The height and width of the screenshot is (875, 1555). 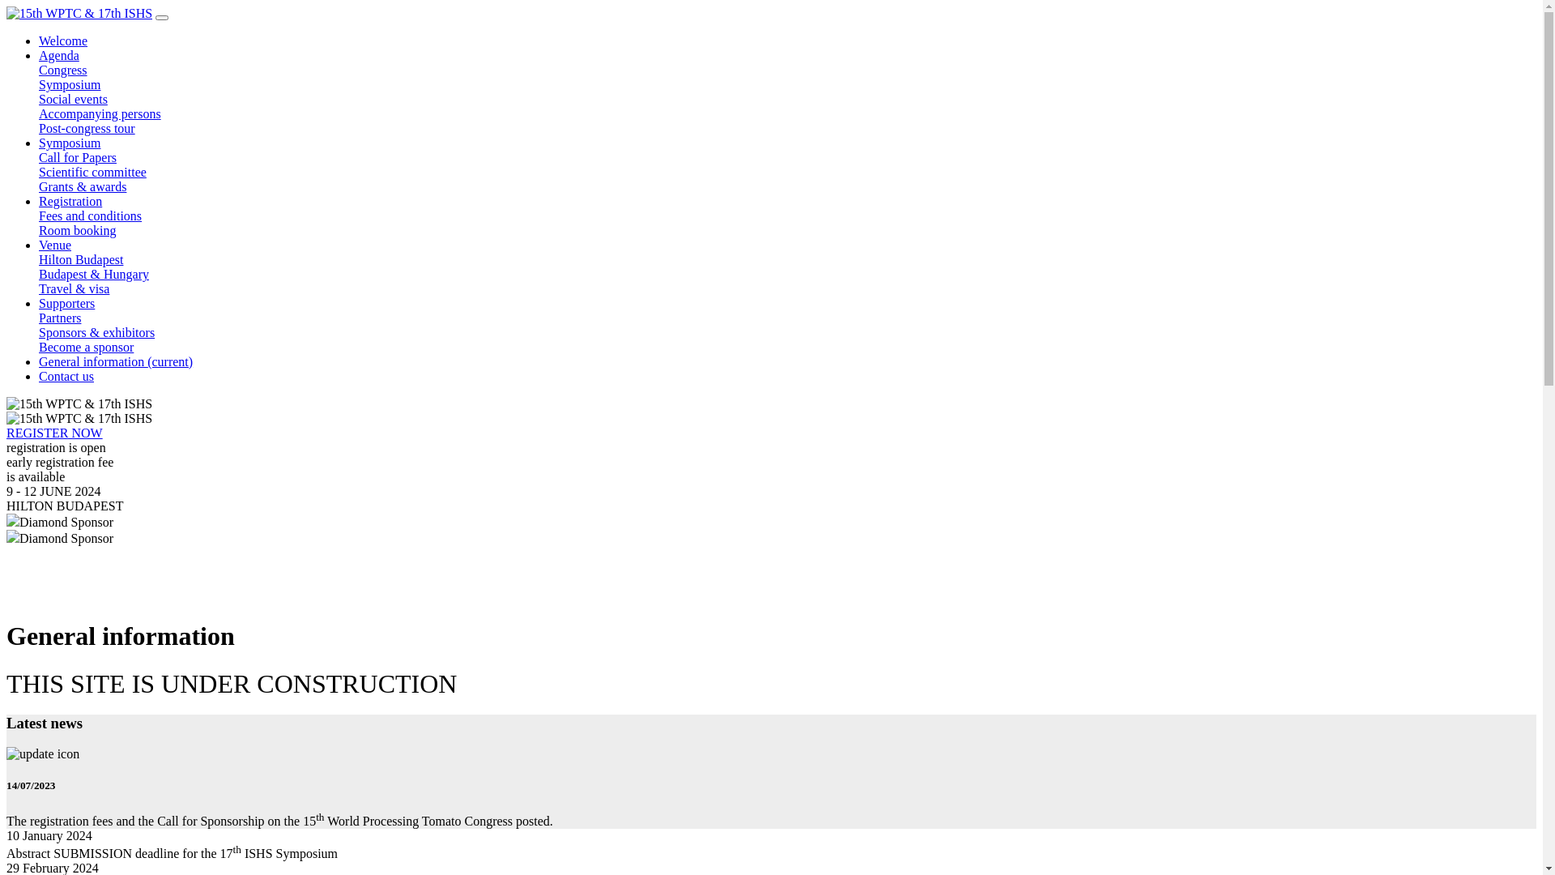 I want to click on Grants & awards, so click(x=83, y=186).